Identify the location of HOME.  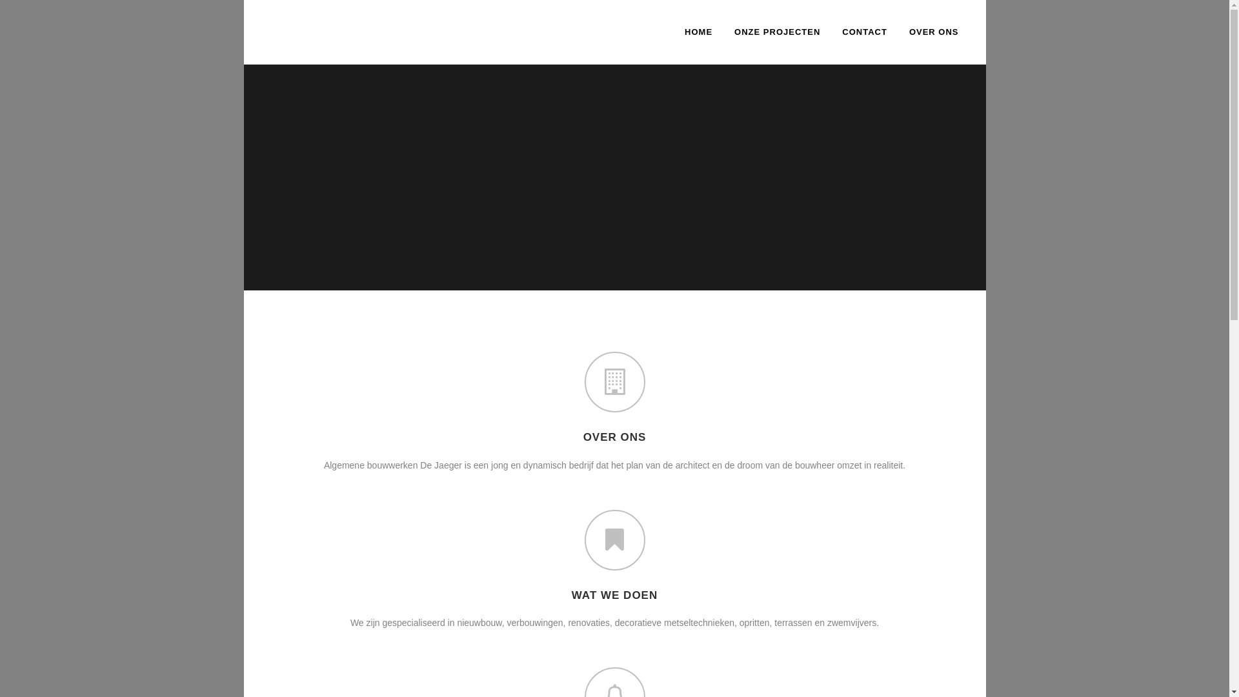
(698, 32).